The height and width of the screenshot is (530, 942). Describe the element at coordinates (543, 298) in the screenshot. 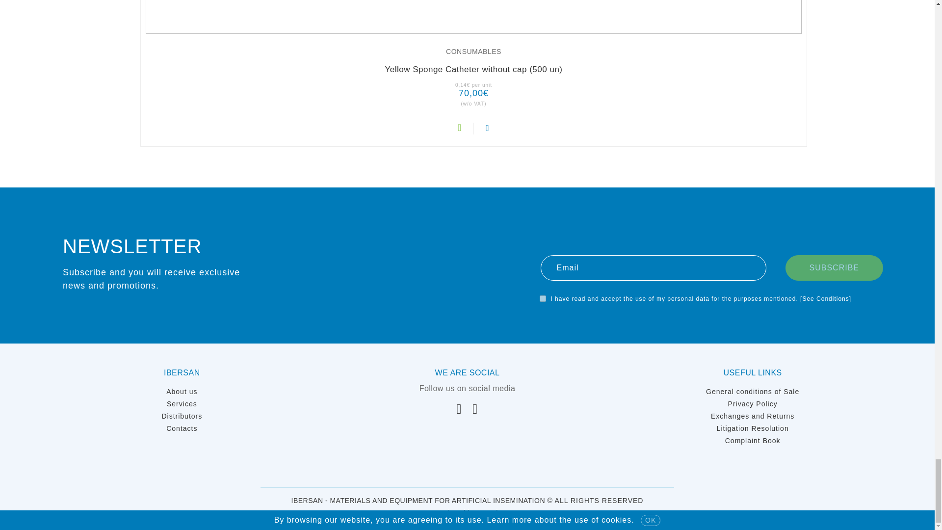

I see `on` at that location.